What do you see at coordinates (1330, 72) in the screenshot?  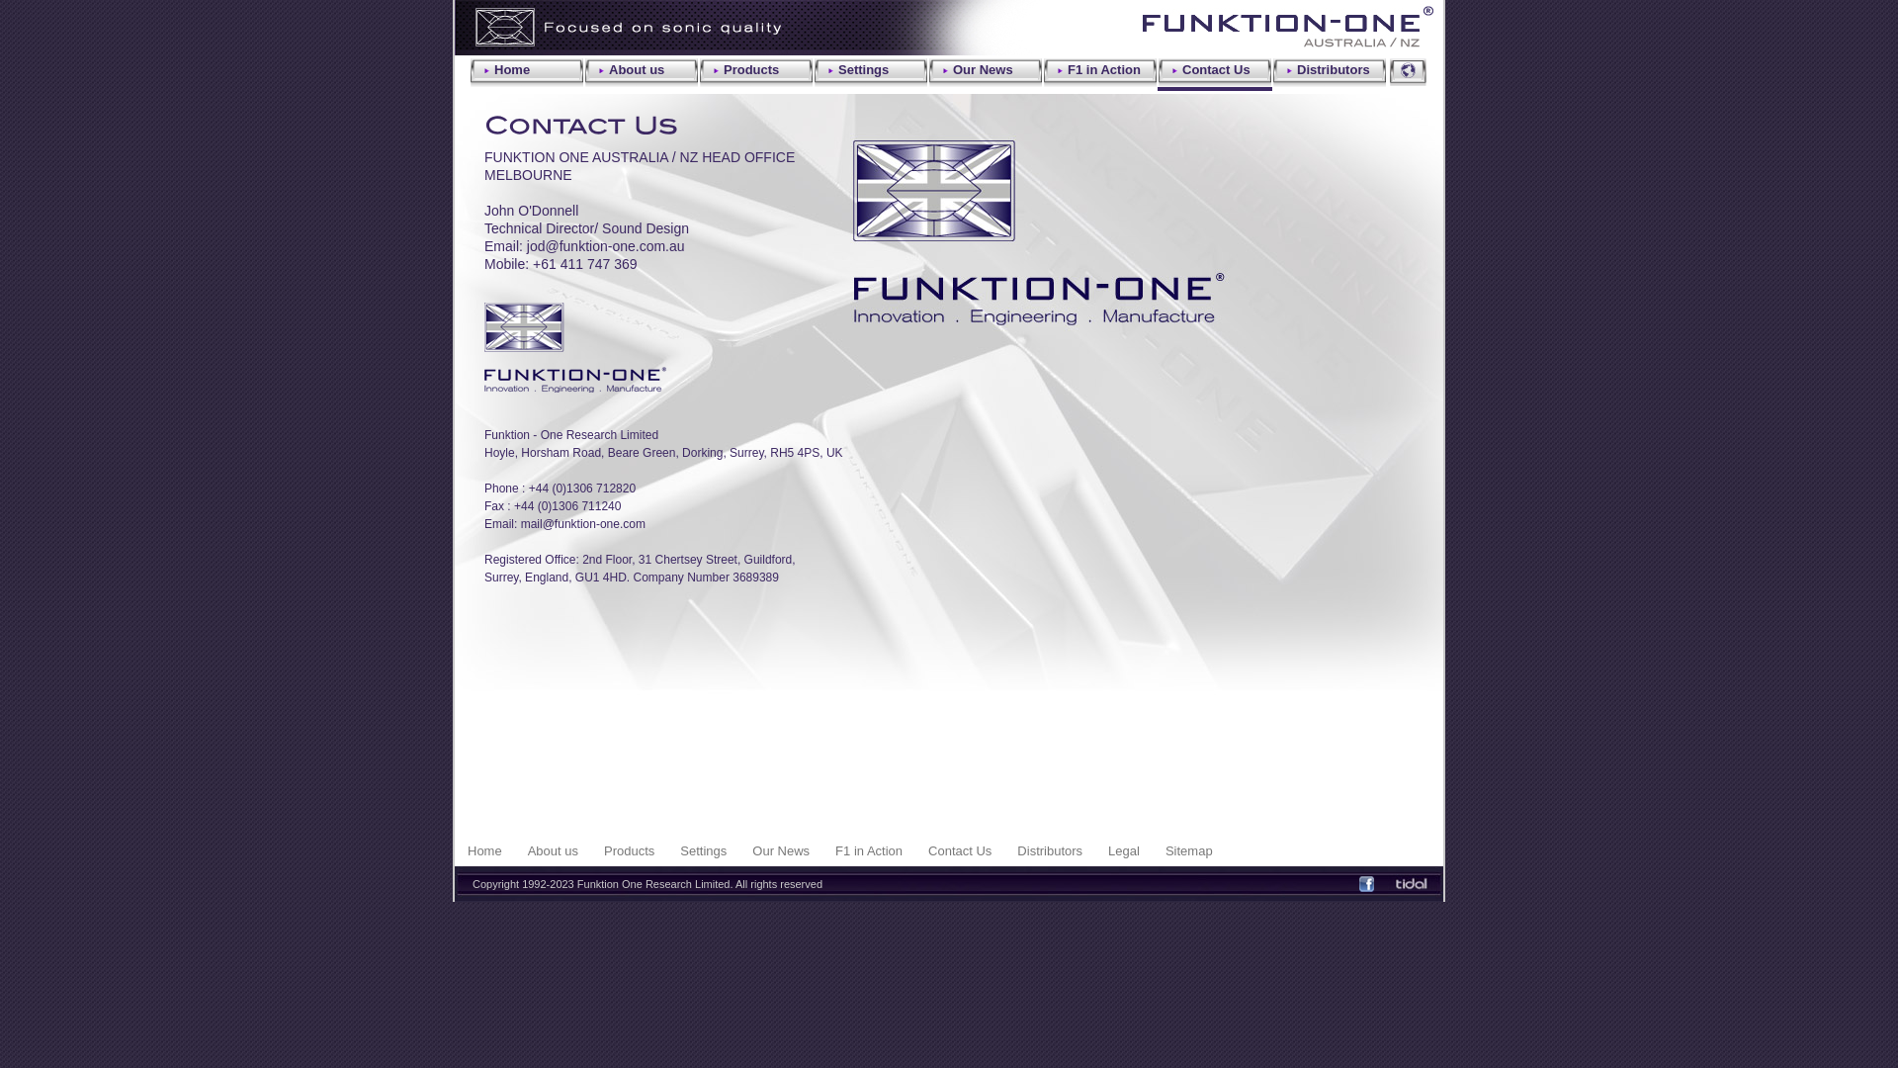 I see `Distributors` at bounding box center [1330, 72].